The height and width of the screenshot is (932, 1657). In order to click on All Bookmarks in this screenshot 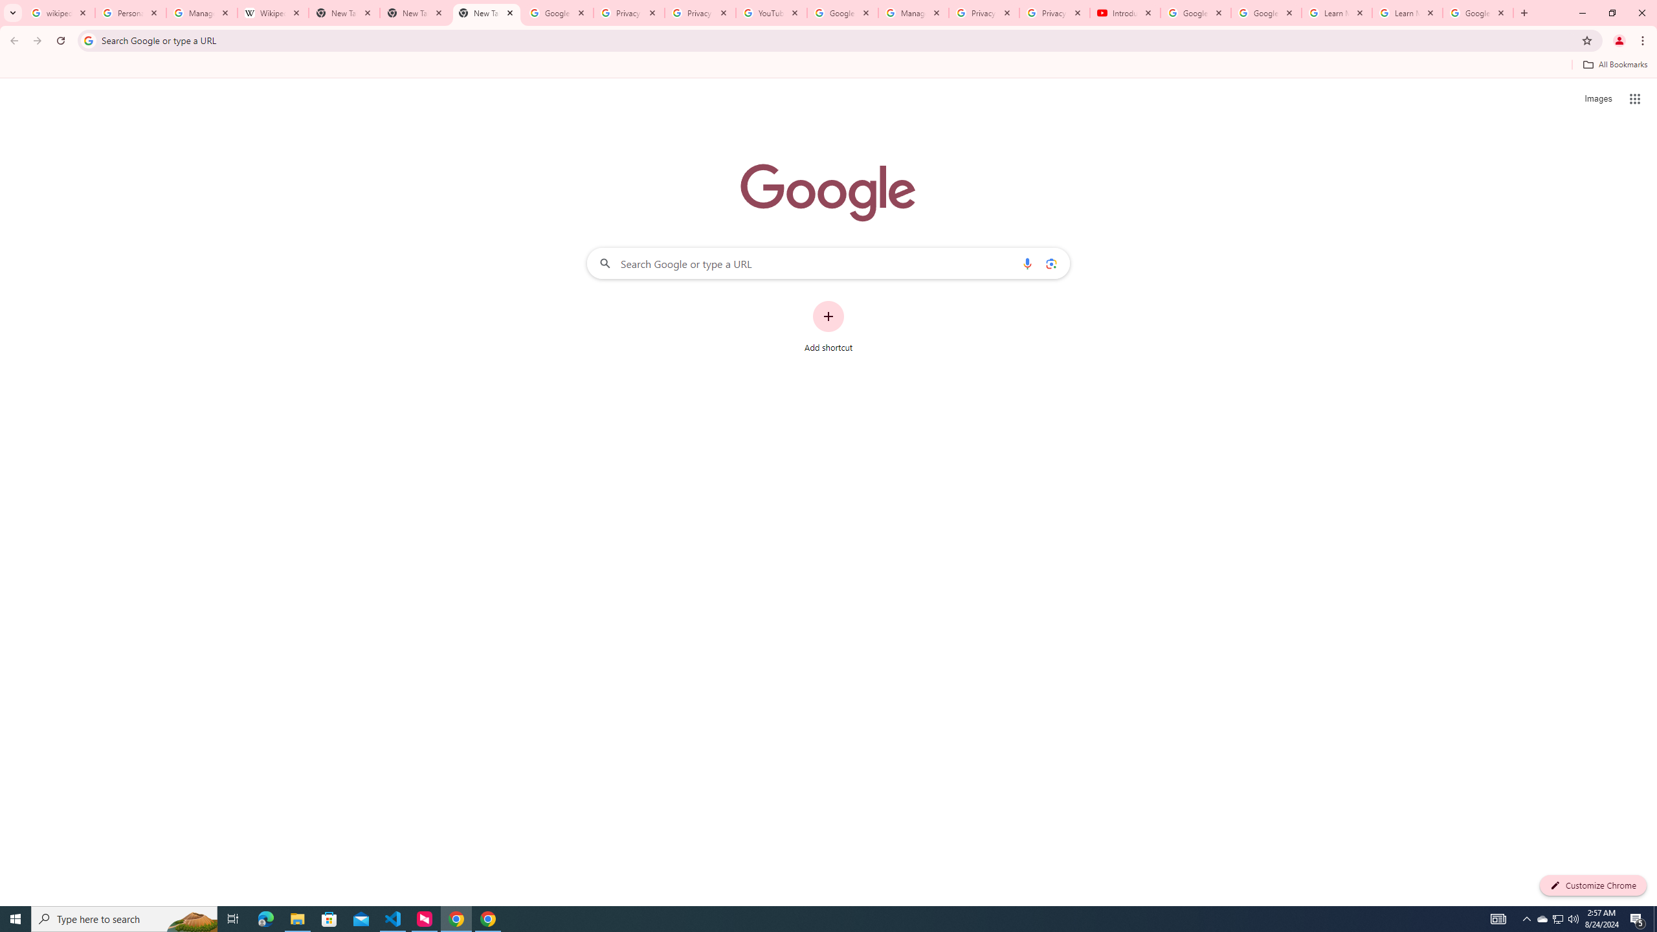, I will do `click(1614, 65)`.